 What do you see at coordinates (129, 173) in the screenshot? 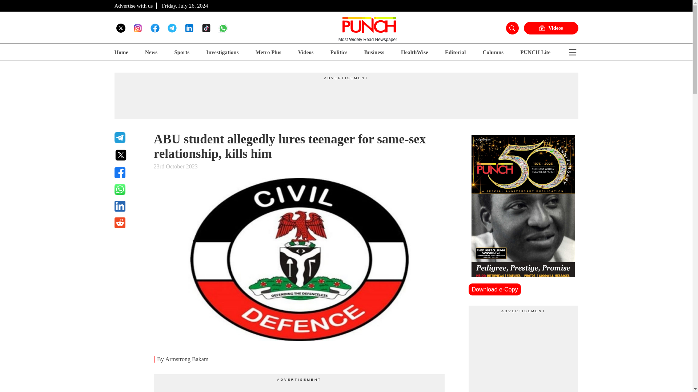
I see `Share on Facbook` at bounding box center [129, 173].